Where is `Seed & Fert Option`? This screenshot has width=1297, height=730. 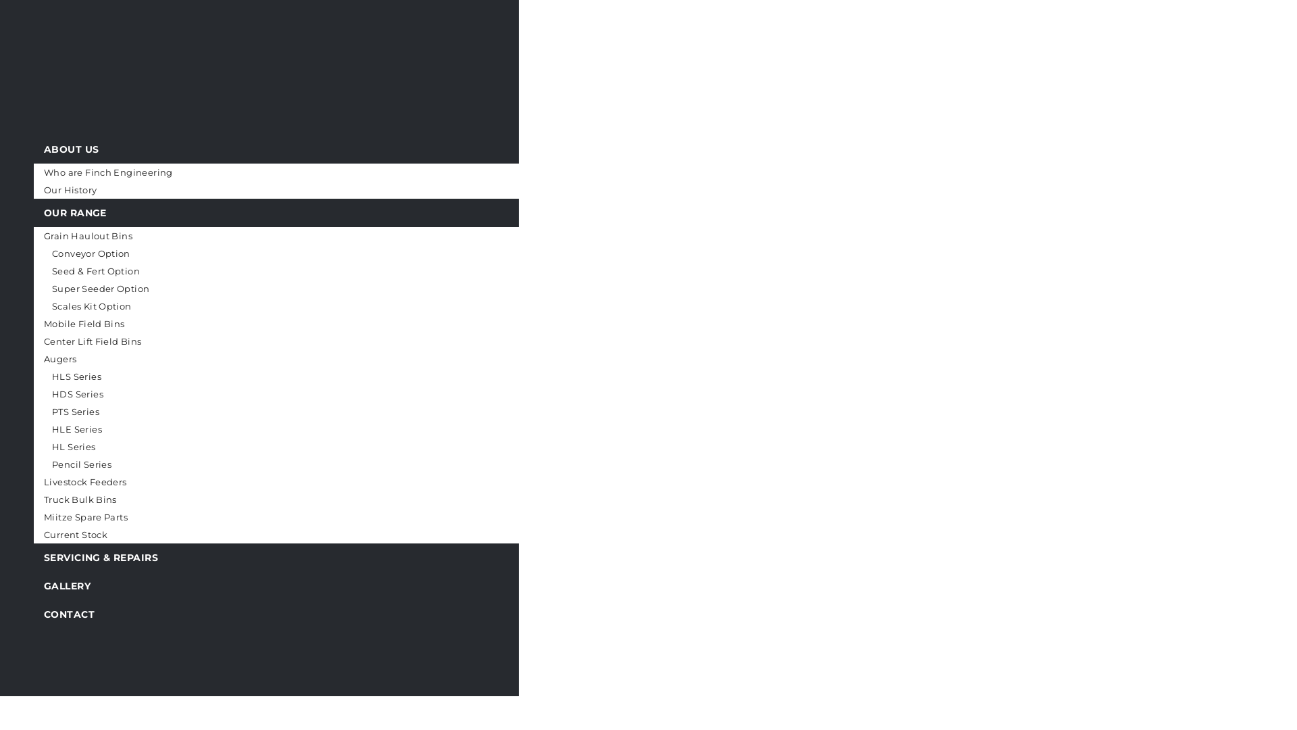 Seed & Fert Option is located at coordinates (301, 271).